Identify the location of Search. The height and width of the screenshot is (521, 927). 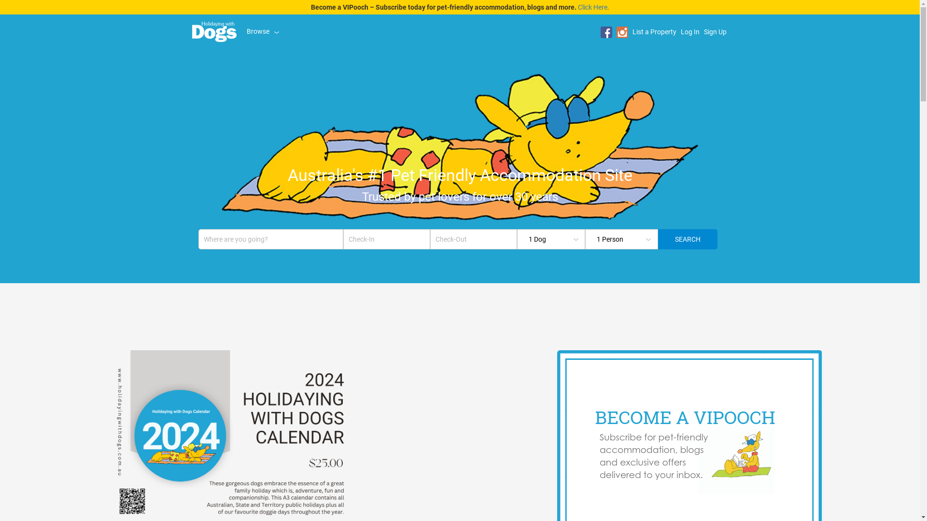
(688, 239).